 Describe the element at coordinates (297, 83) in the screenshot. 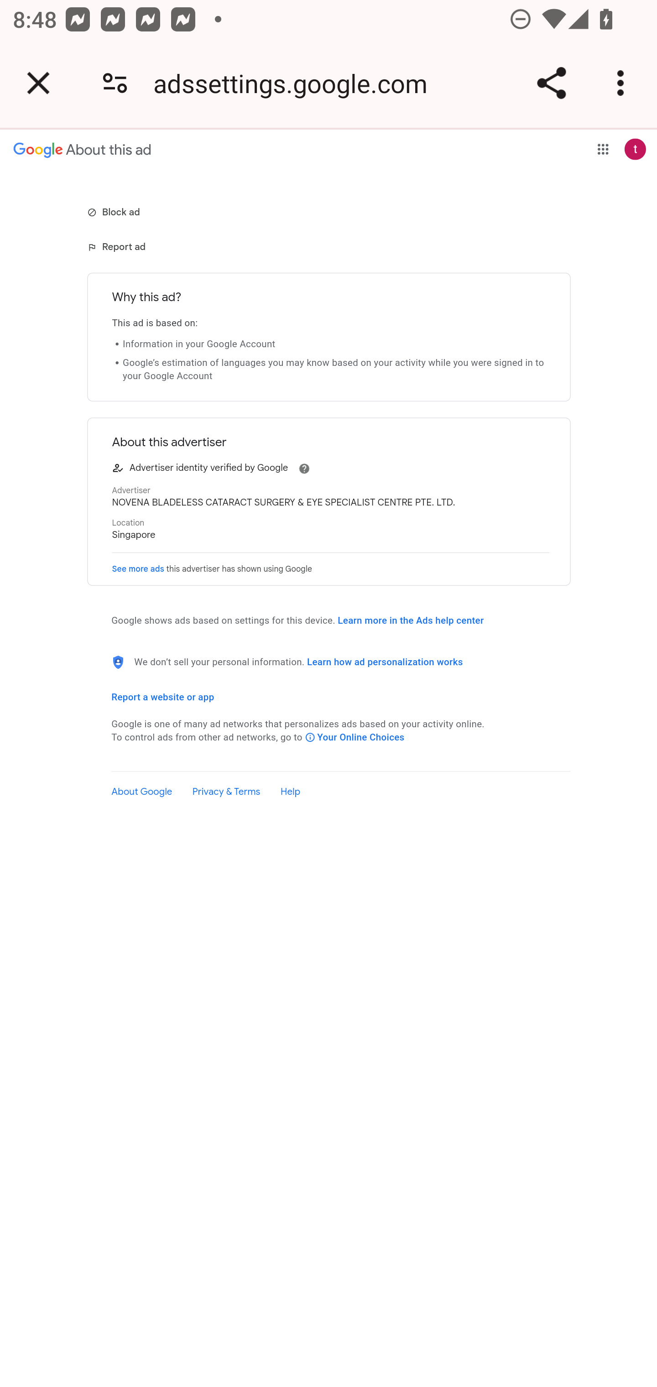

I see `adssettings.google.com` at that location.